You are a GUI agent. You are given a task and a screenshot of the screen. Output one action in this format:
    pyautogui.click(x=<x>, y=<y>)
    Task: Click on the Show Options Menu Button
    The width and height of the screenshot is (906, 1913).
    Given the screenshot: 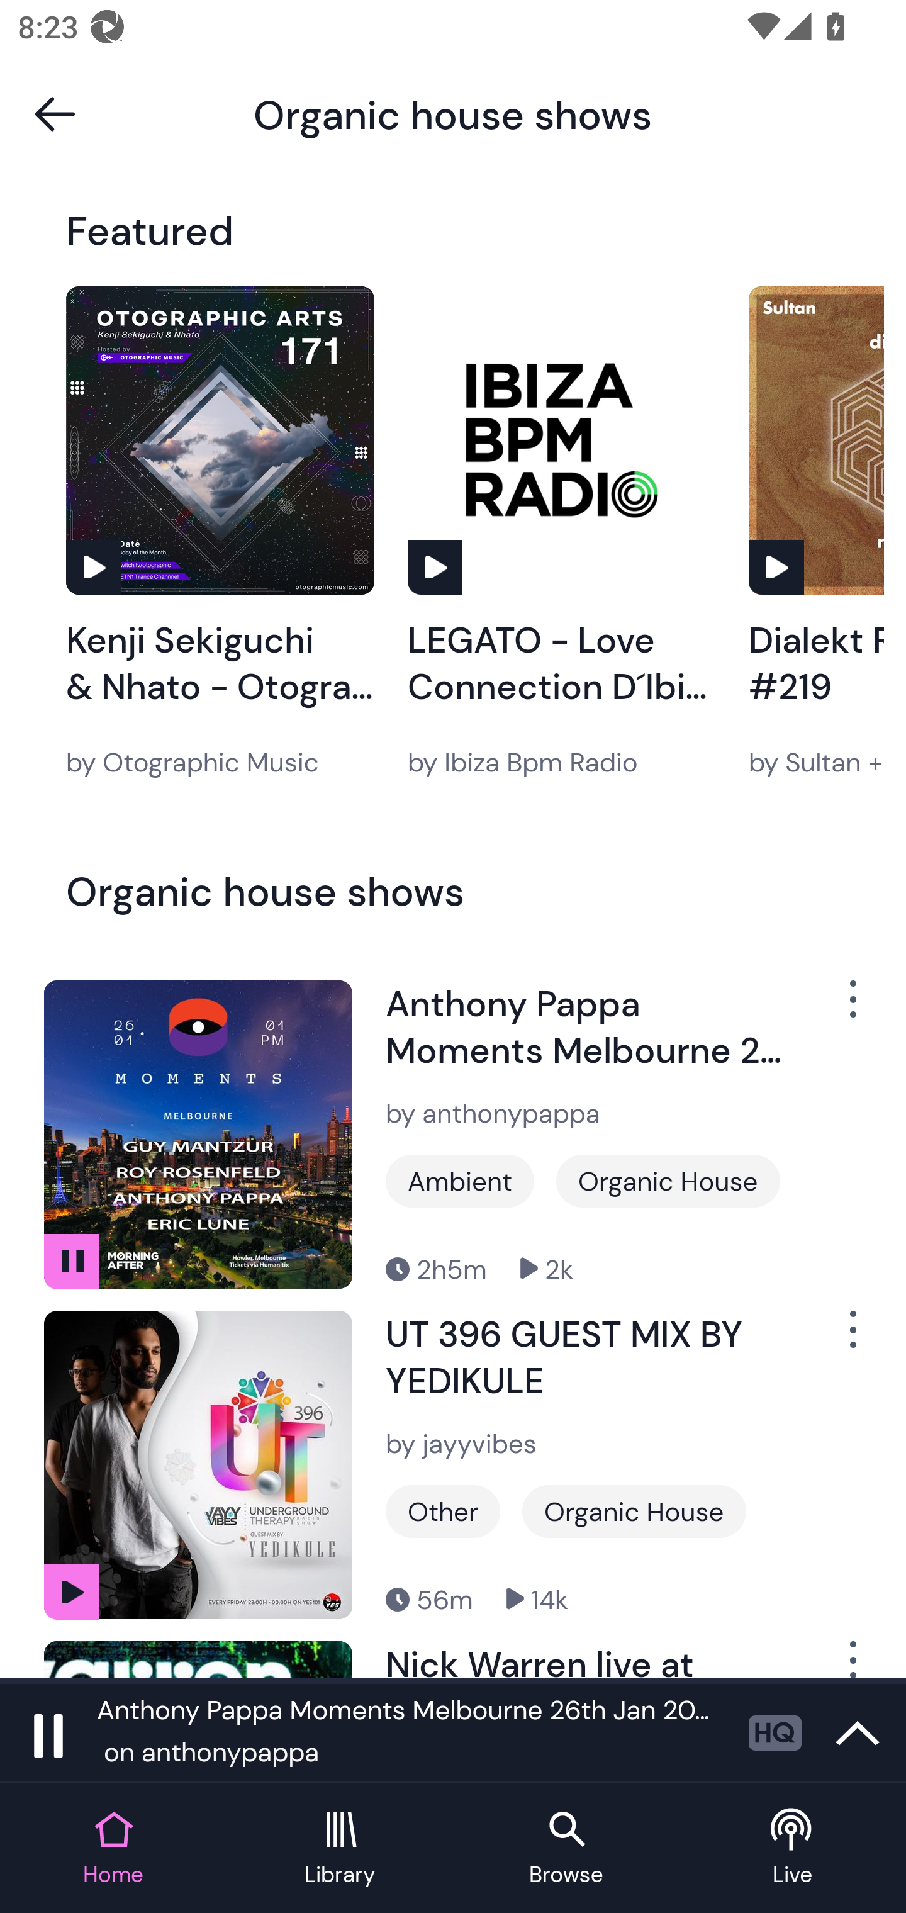 What is the action you would take?
    pyautogui.click(x=851, y=1008)
    